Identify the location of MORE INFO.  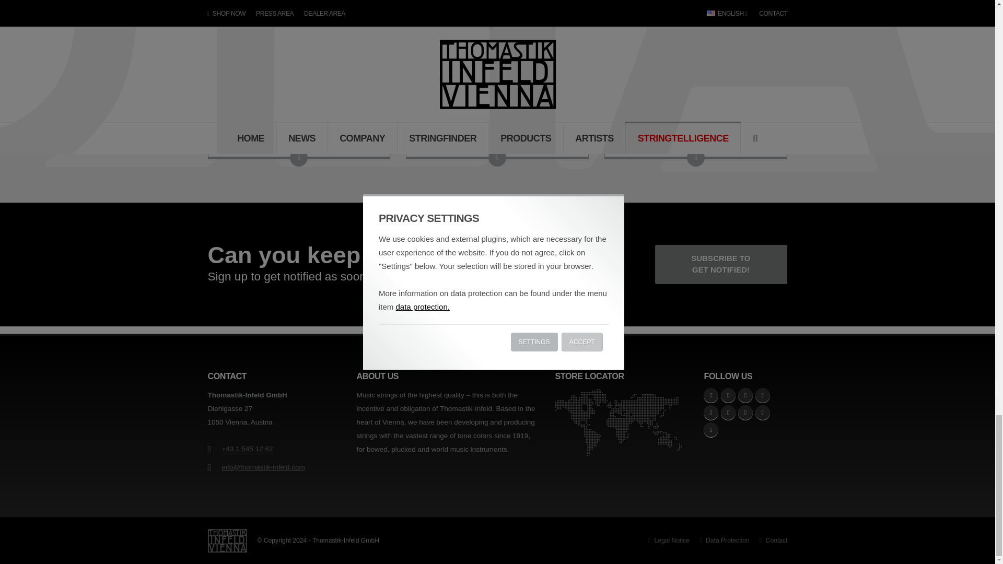
(497, 158).